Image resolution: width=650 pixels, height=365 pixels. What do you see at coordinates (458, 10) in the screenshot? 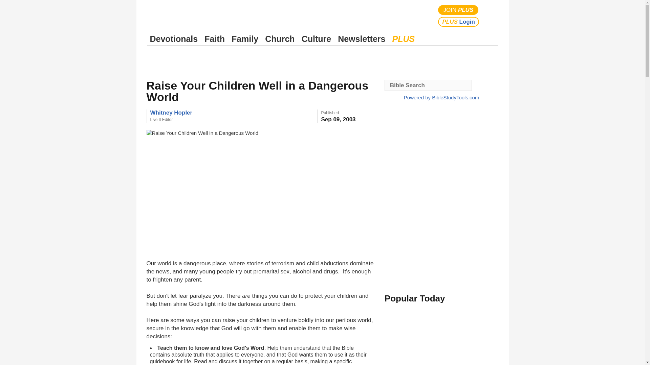
I see `JOIN PLUS` at bounding box center [458, 10].